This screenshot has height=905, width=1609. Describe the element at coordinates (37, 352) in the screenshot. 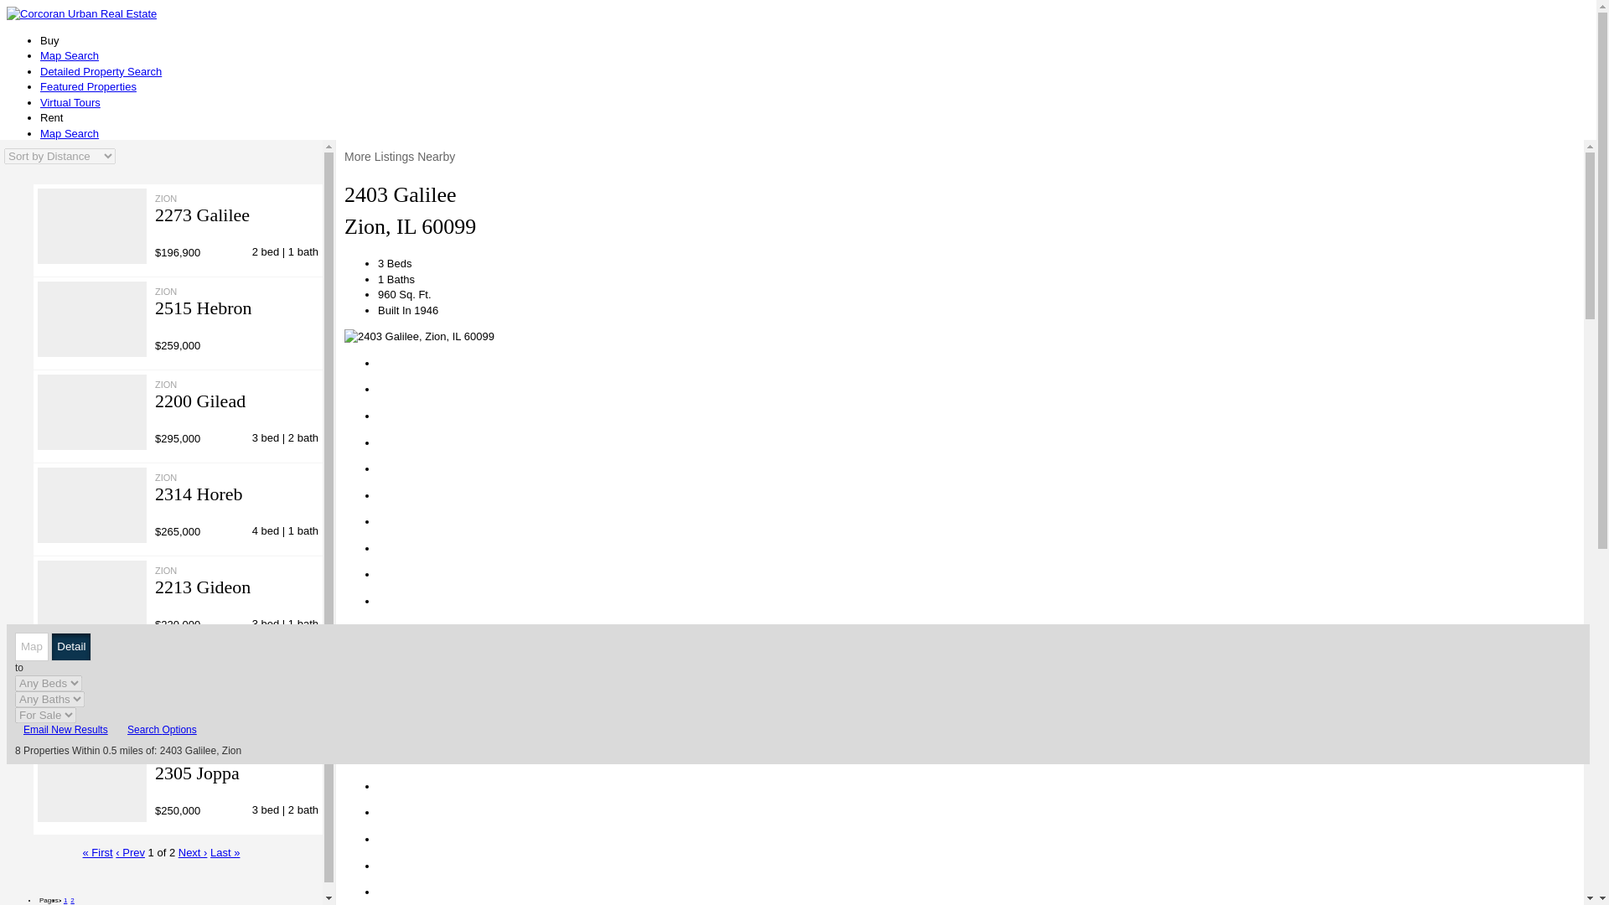

I see `LOG IN` at that location.